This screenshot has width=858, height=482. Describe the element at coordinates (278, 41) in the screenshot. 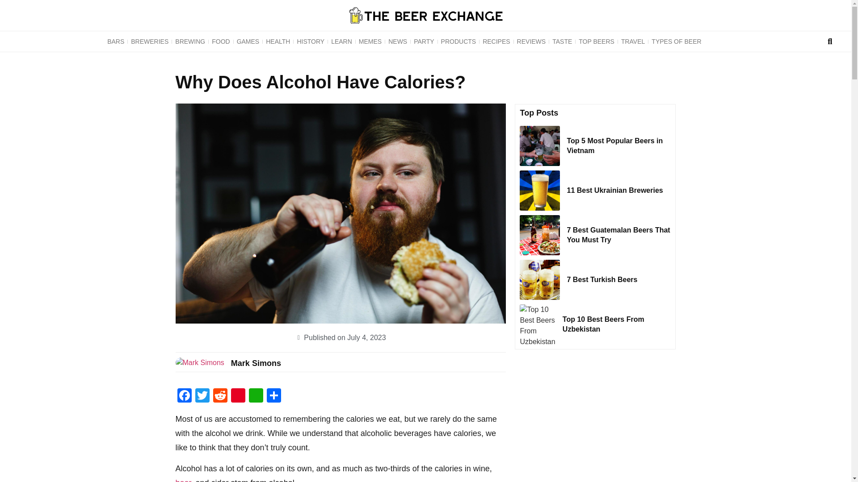

I see `HEALTH` at that location.